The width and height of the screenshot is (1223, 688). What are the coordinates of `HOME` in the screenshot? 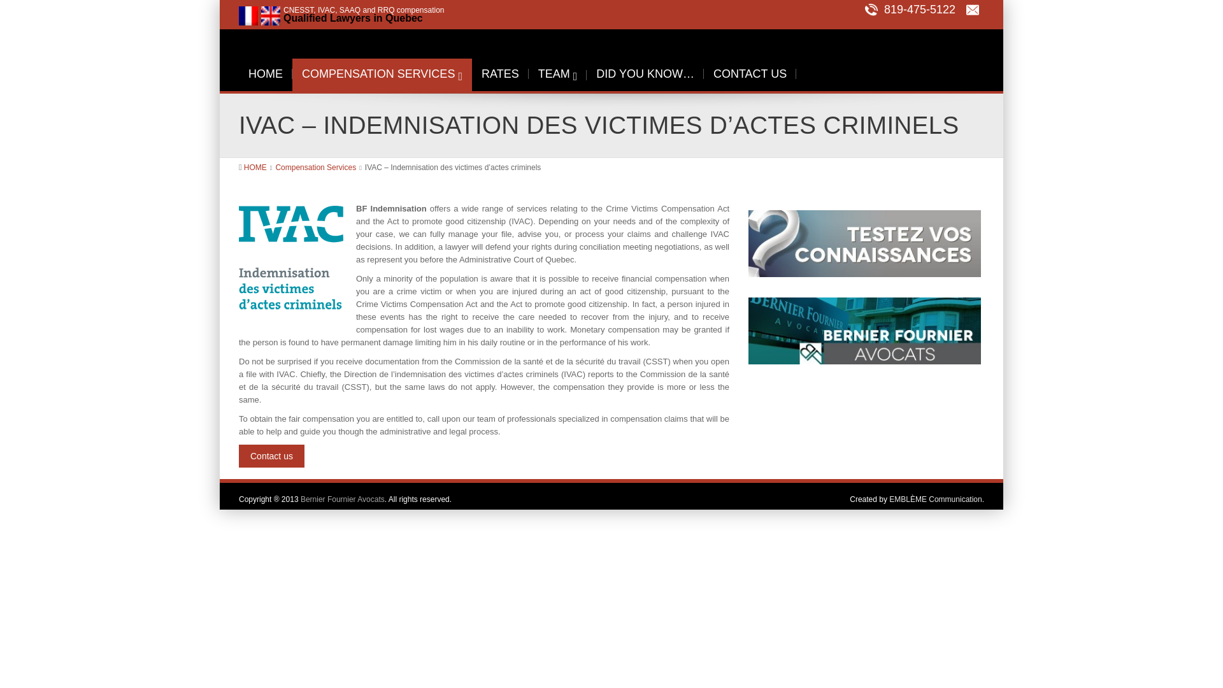 It's located at (265, 74).